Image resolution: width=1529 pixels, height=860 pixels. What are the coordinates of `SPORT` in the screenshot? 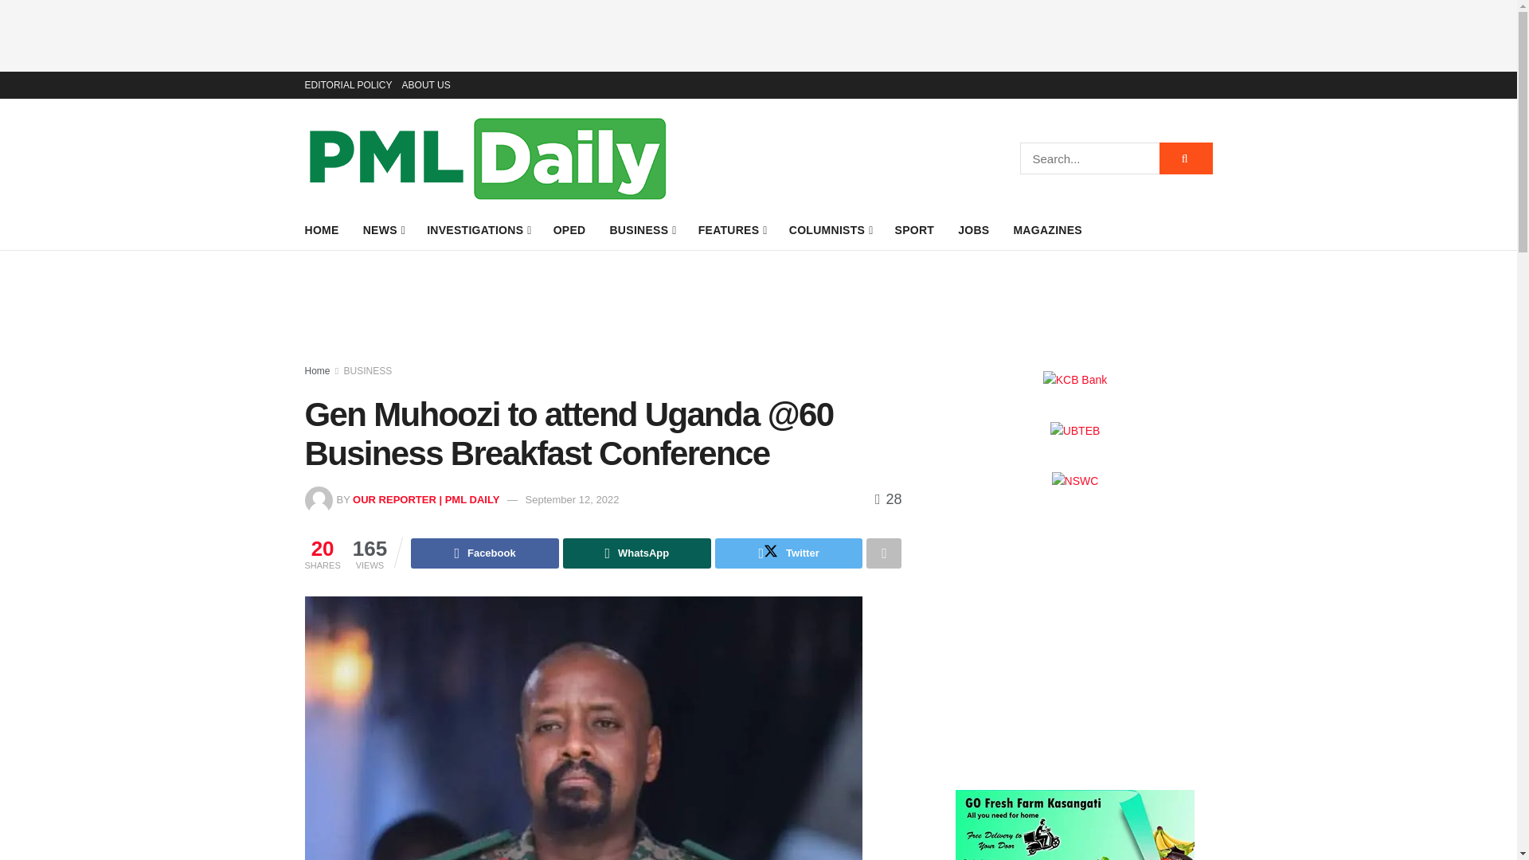 It's located at (914, 230).